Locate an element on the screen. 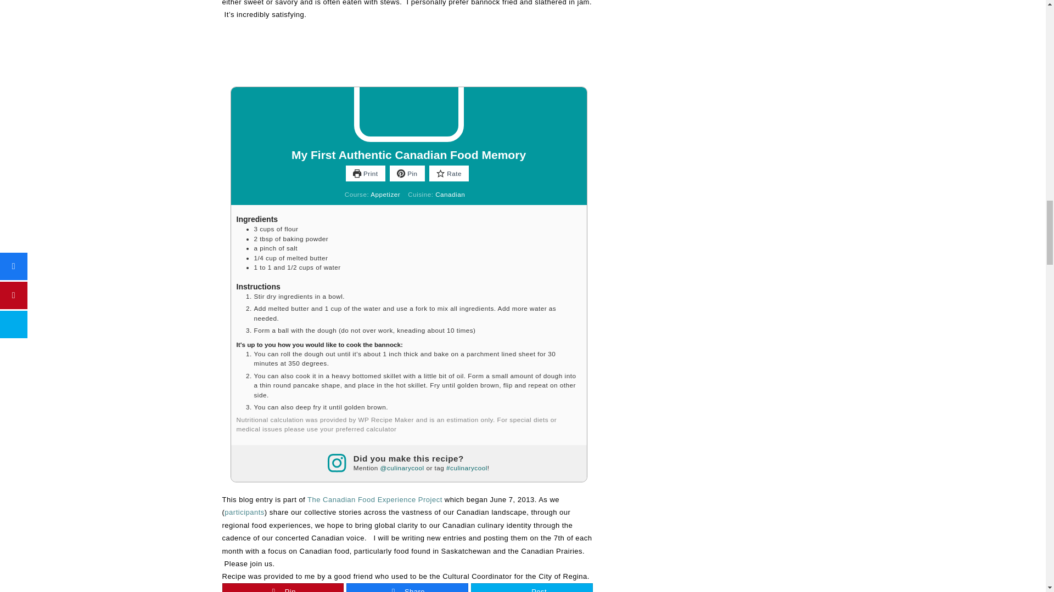 The image size is (1054, 592). The Canadian Food Experience Project is located at coordinates (375, 499).